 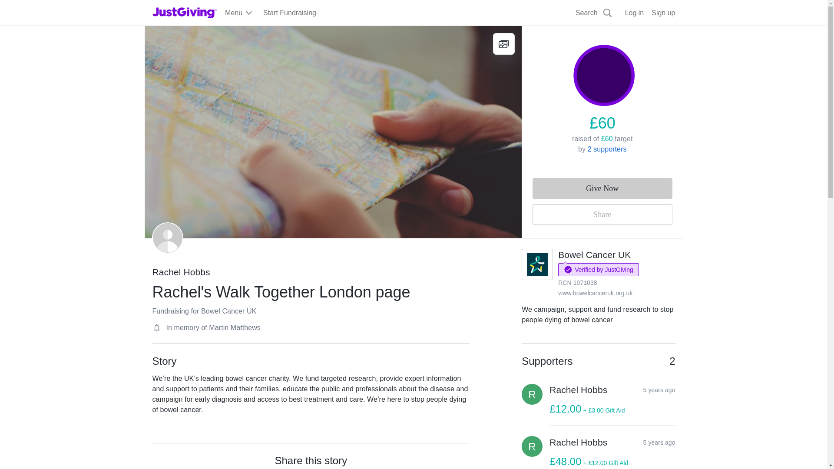 What do you see at coordinates (594, 254) in the screenshot?
I see `Bowel Cancer UK` at bounding box center [594, 254].